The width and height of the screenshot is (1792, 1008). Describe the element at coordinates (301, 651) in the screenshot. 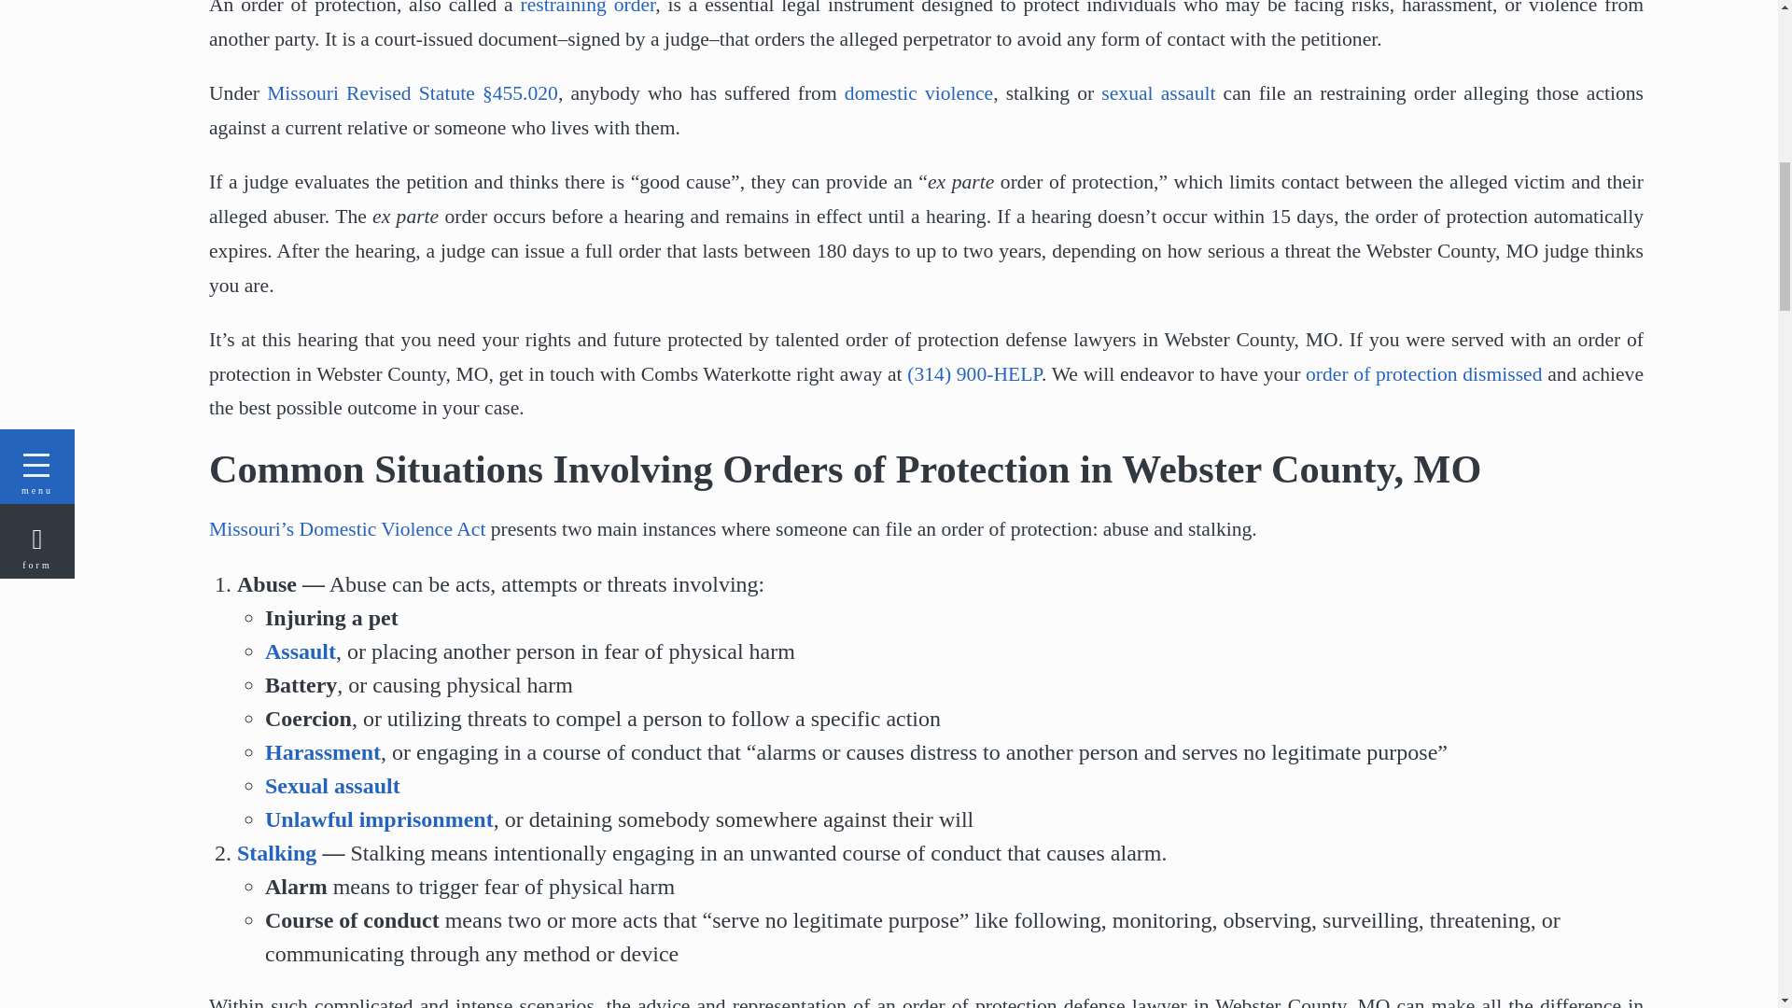

I see `Assault` at that location.